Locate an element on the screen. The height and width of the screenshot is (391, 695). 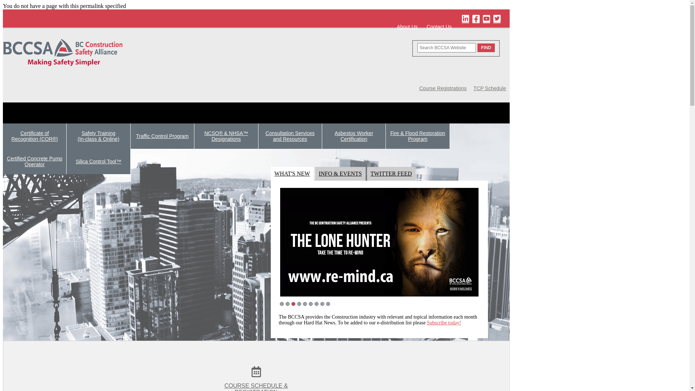
Safety Training
(In-class & Online) is located at coordinates (98, 136).